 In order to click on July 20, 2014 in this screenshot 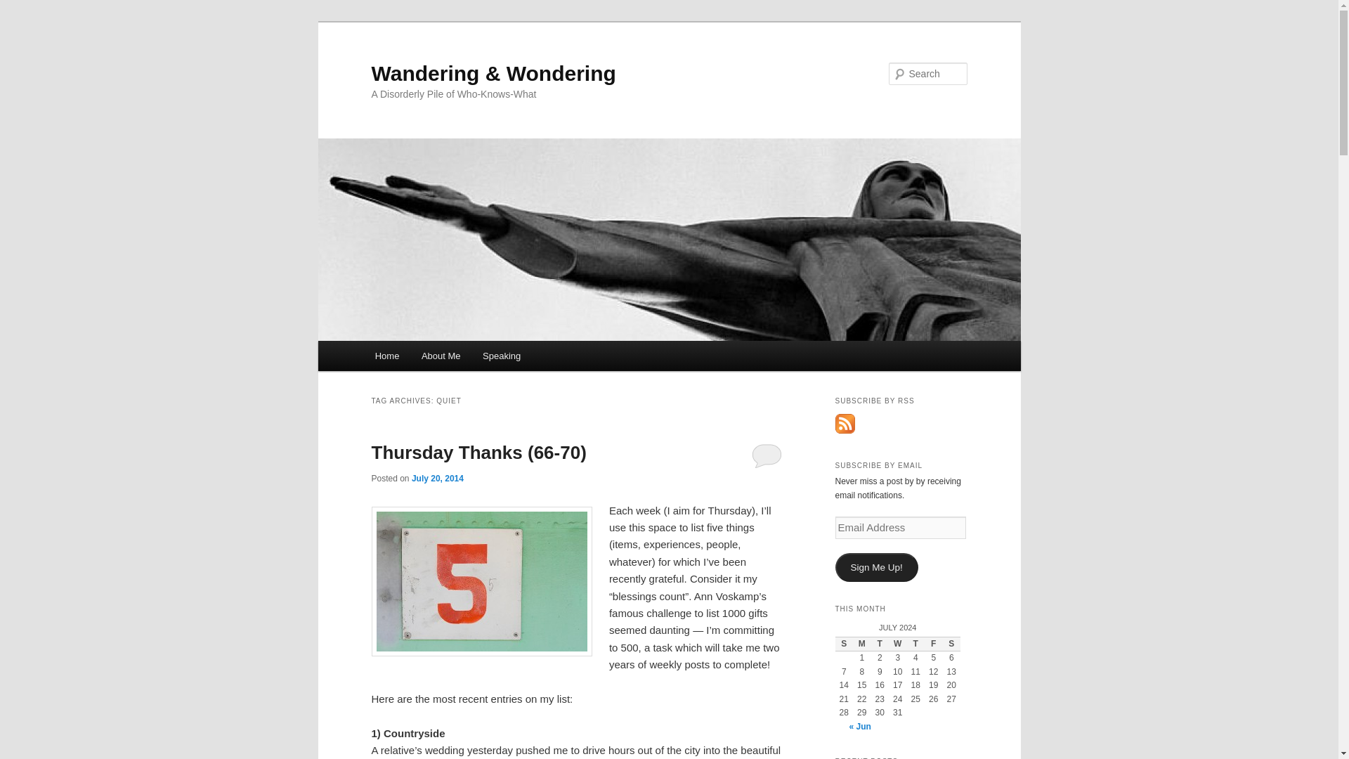, I will do `click(437, 478)`.